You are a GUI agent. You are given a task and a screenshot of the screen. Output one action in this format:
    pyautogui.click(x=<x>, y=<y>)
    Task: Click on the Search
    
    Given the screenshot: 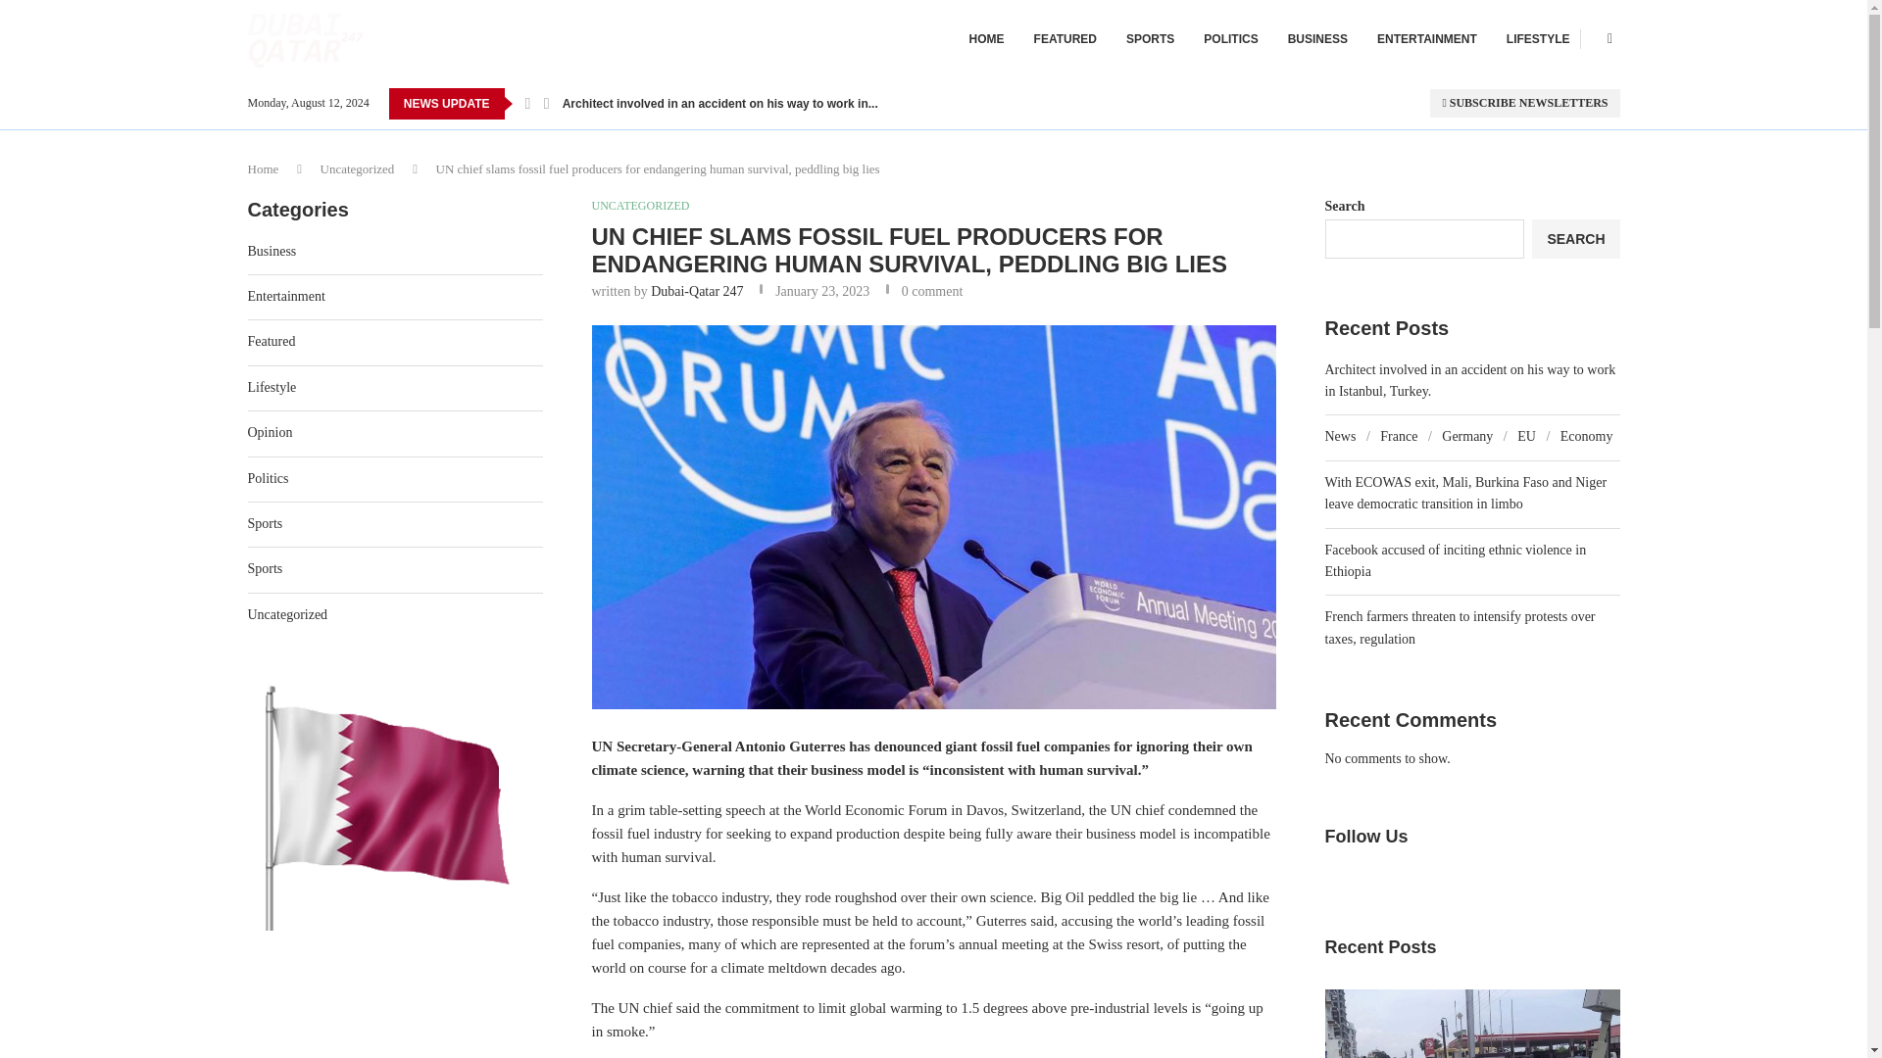 What is the action you would take?
    pyautogui.click(x=1558, y=76)
    